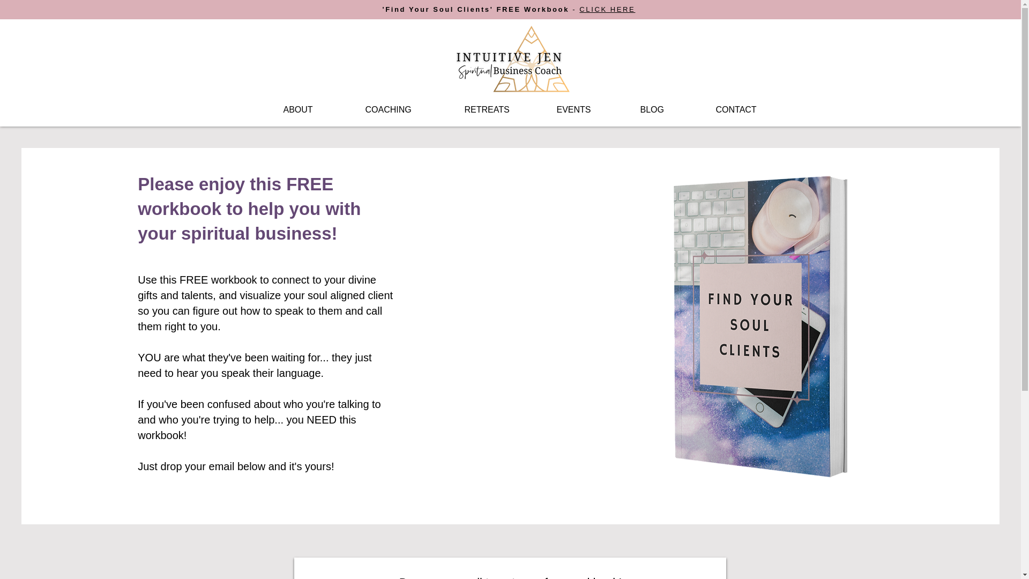 The image size is (1029, 579). What do you see at coordinates (670, 110) in the screenshot?
I see `BLOG` at bounding box center [670, 110].